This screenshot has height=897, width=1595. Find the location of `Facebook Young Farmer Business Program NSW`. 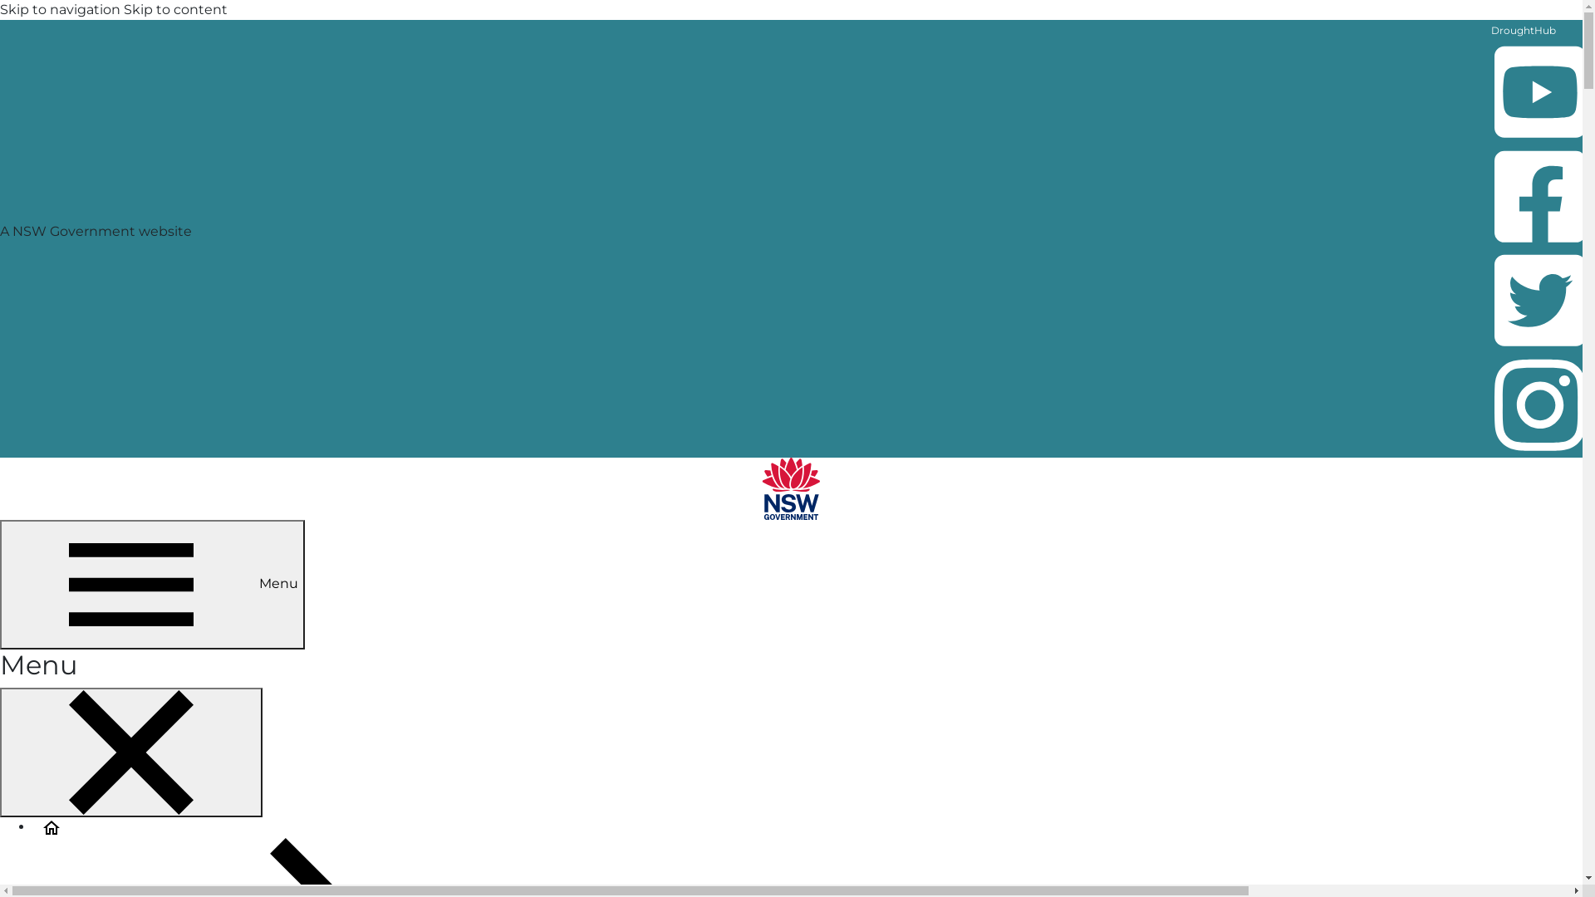

Facebook Young Farmer Business Program NSW is located at coordinates (1542, 248).